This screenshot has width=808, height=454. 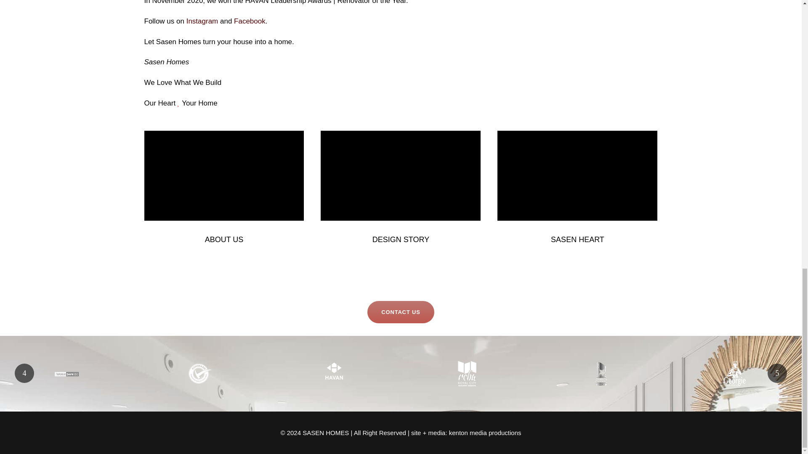 What do you see at coordinates (200, 373) in the screenshot?
I see `RENOMARK` at bounding box center [200, 373].